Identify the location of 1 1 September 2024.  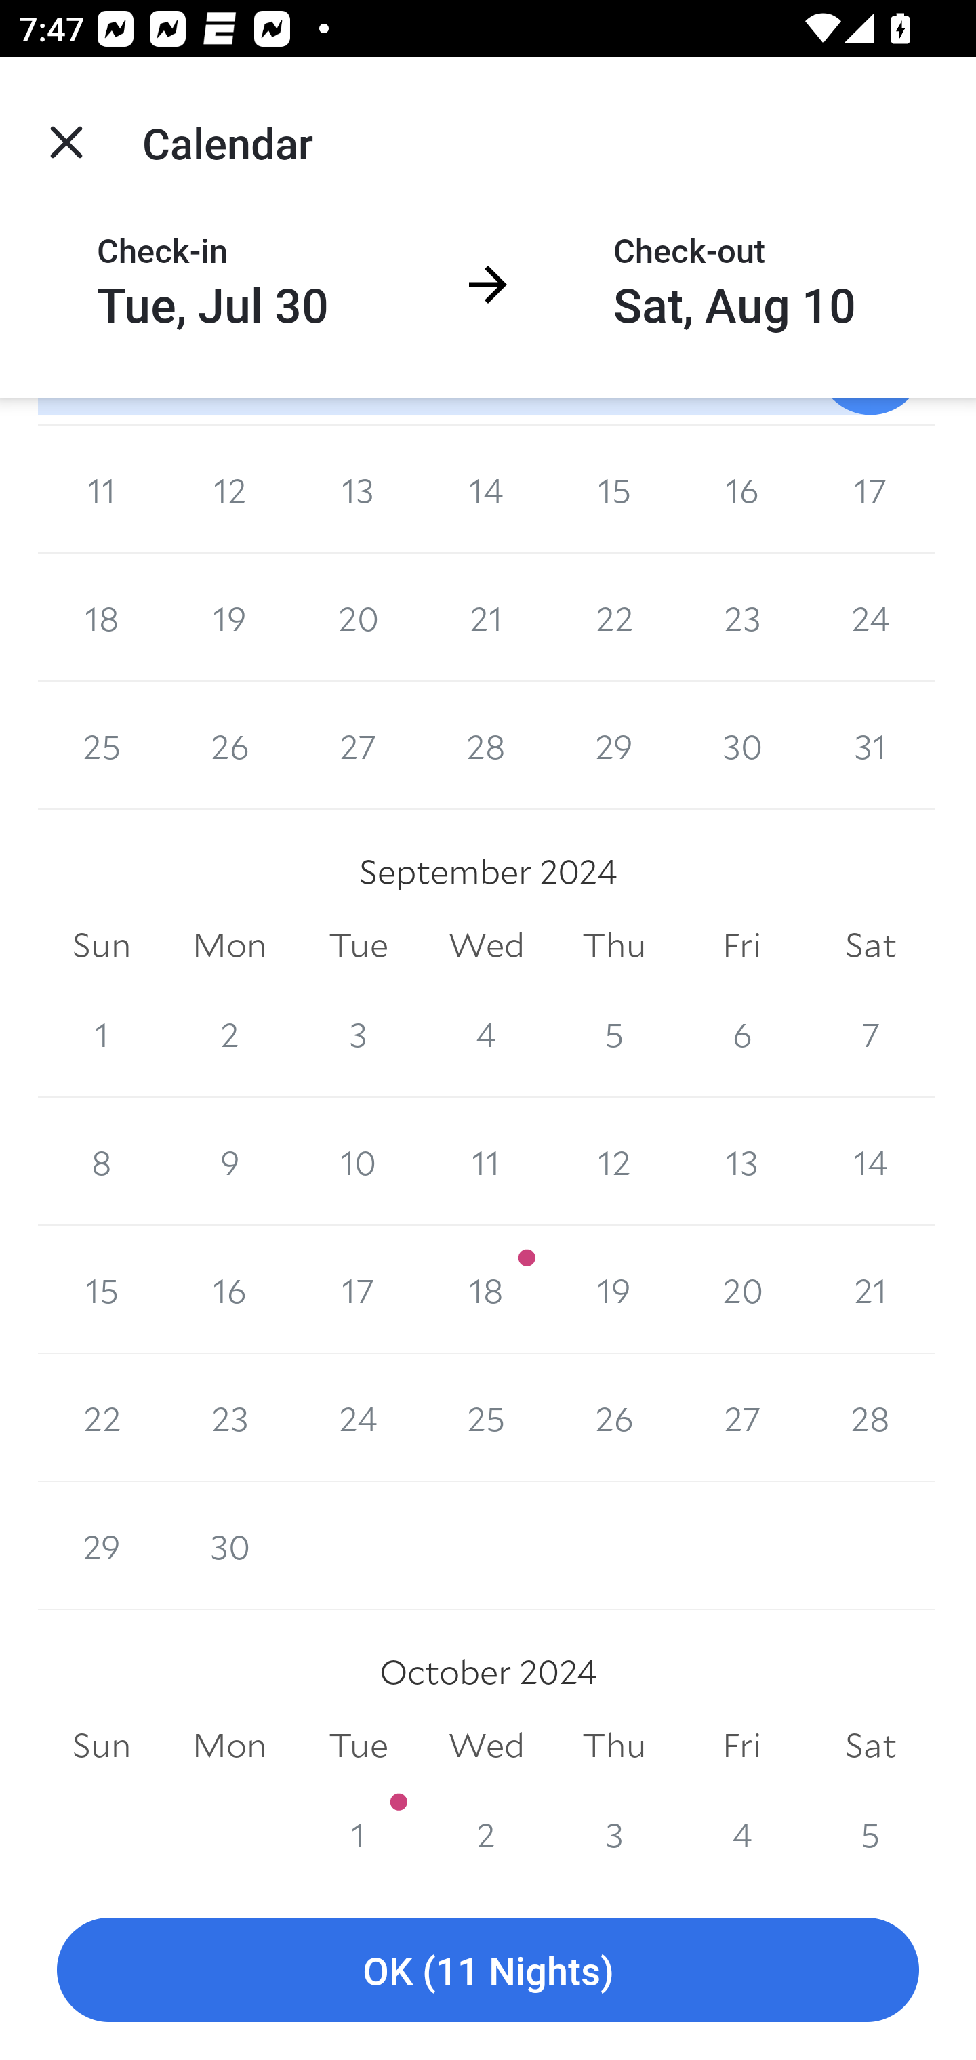
(102, 1034).